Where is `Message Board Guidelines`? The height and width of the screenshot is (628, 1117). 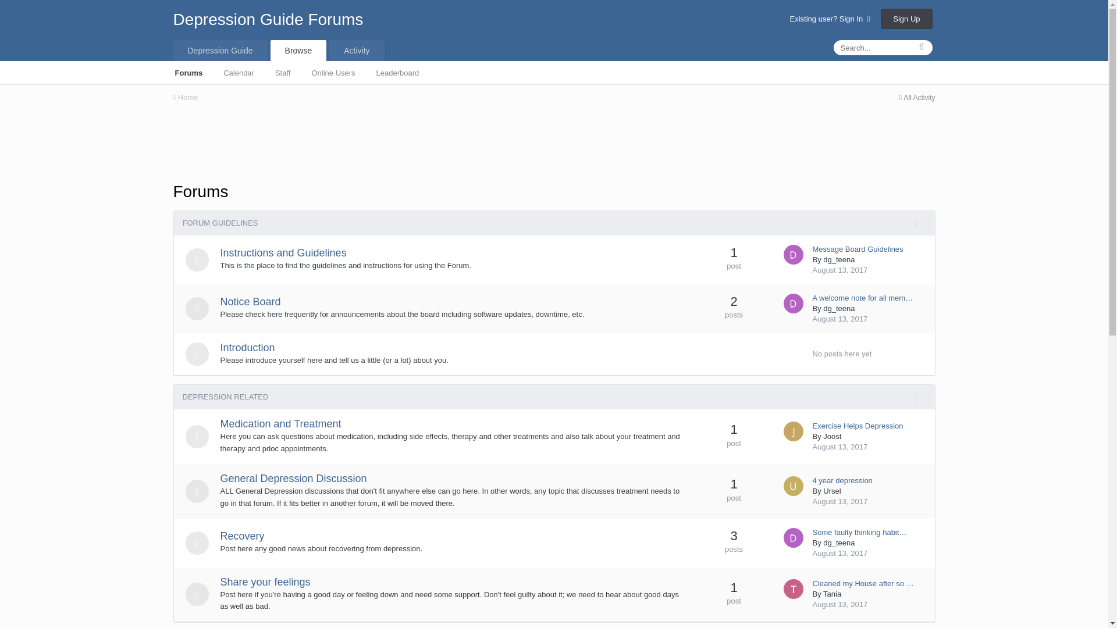 Message Board Guidelines is located at coordinates (857, 249).